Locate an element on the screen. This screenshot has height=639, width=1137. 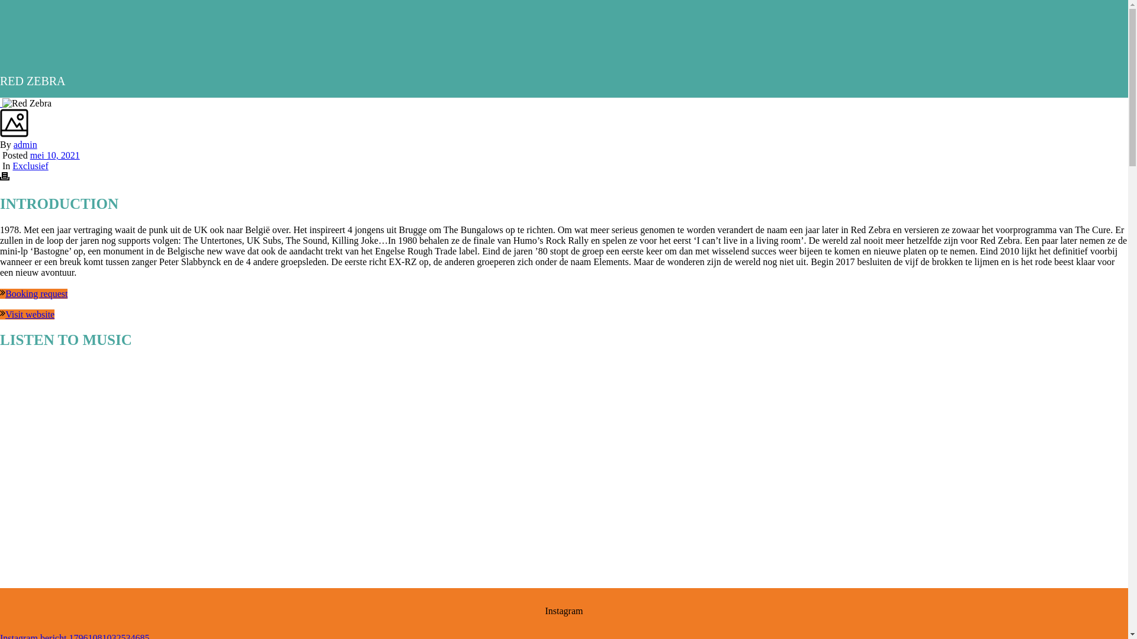
Red Zebra is located at coordinates (27, 104).